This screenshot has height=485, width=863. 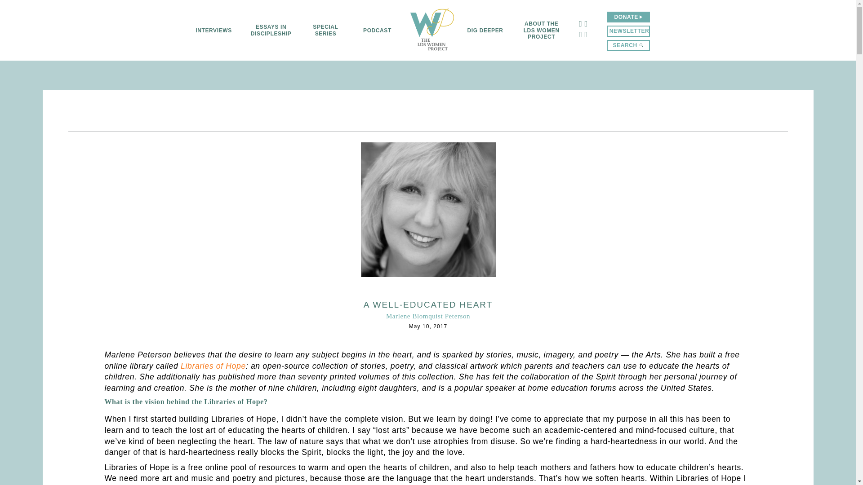 I want to click on NEWSLETTER, so click(x=628, y=31).